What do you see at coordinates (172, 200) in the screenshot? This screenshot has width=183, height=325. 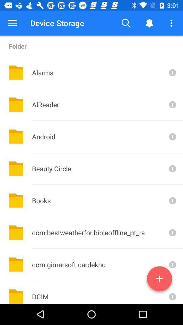 I see `open information` at bounding box center [172, 200].